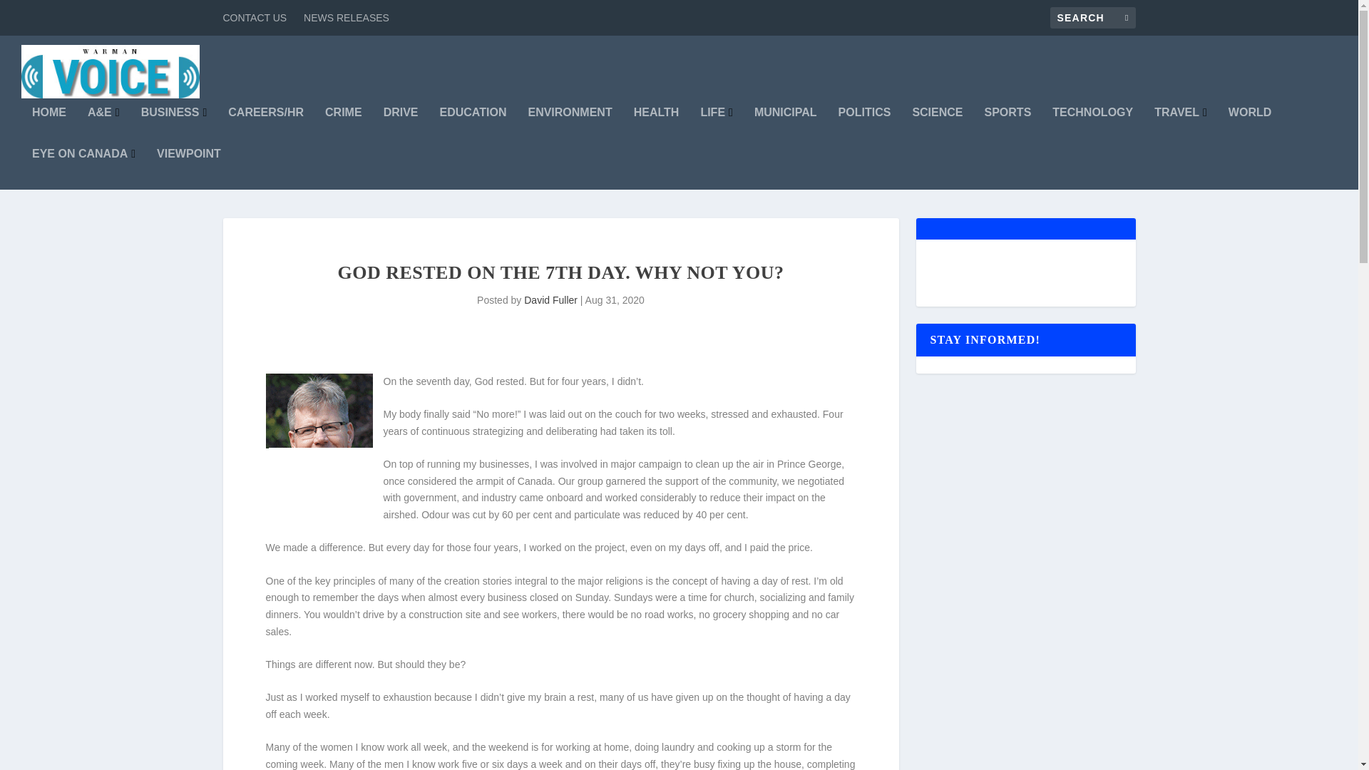  Describe the element at coordinates (1092, 128) in the screenshot. I see `TECHNOLOGY` at that location.